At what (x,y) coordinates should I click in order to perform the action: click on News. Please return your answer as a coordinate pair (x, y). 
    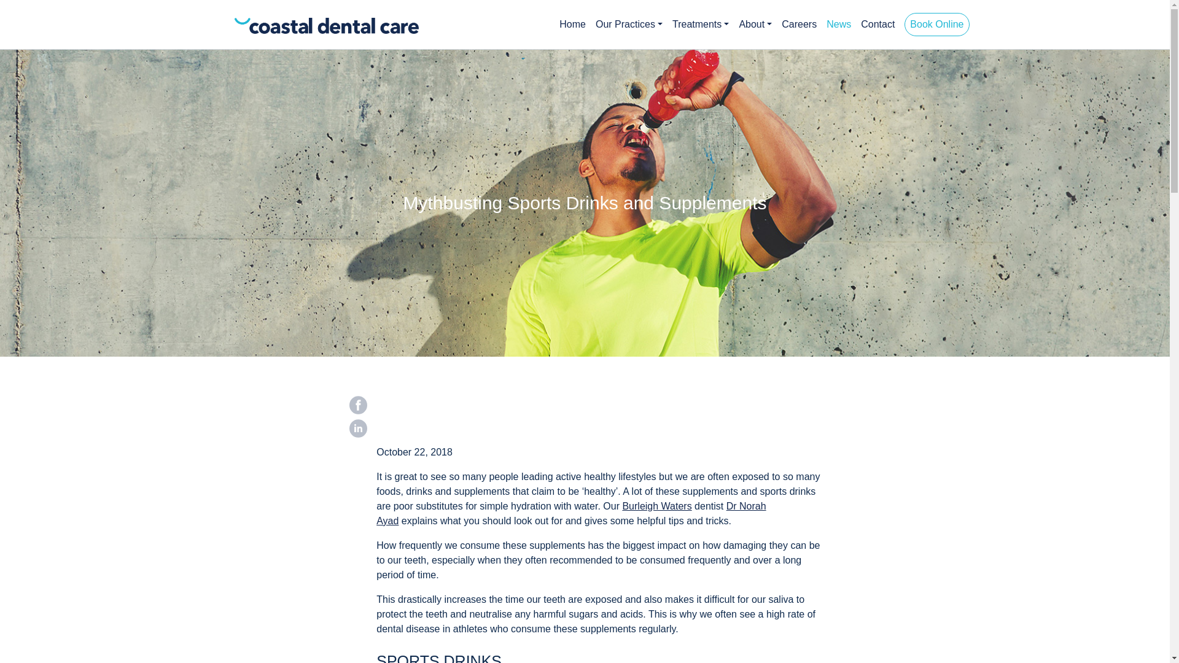
    Looking at the image, I should click on (839, 25).